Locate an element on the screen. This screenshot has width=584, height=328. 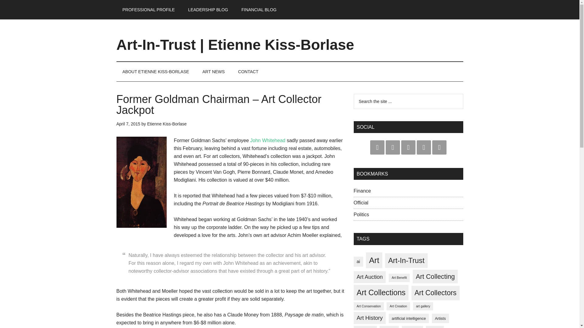
Art Collecting is located at coordinates (435, 276).